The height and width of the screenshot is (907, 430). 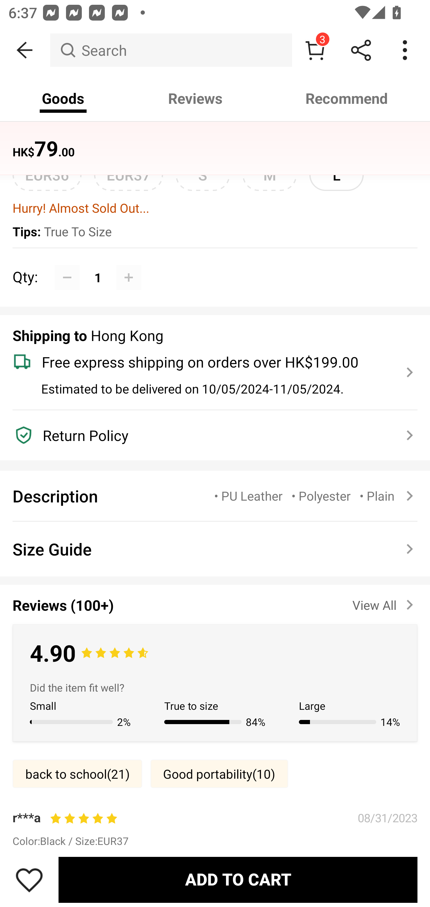 What do you see at coordinates (195, 98) in the screenshot?
I see `Reviews` at bounding box center [195, 98].